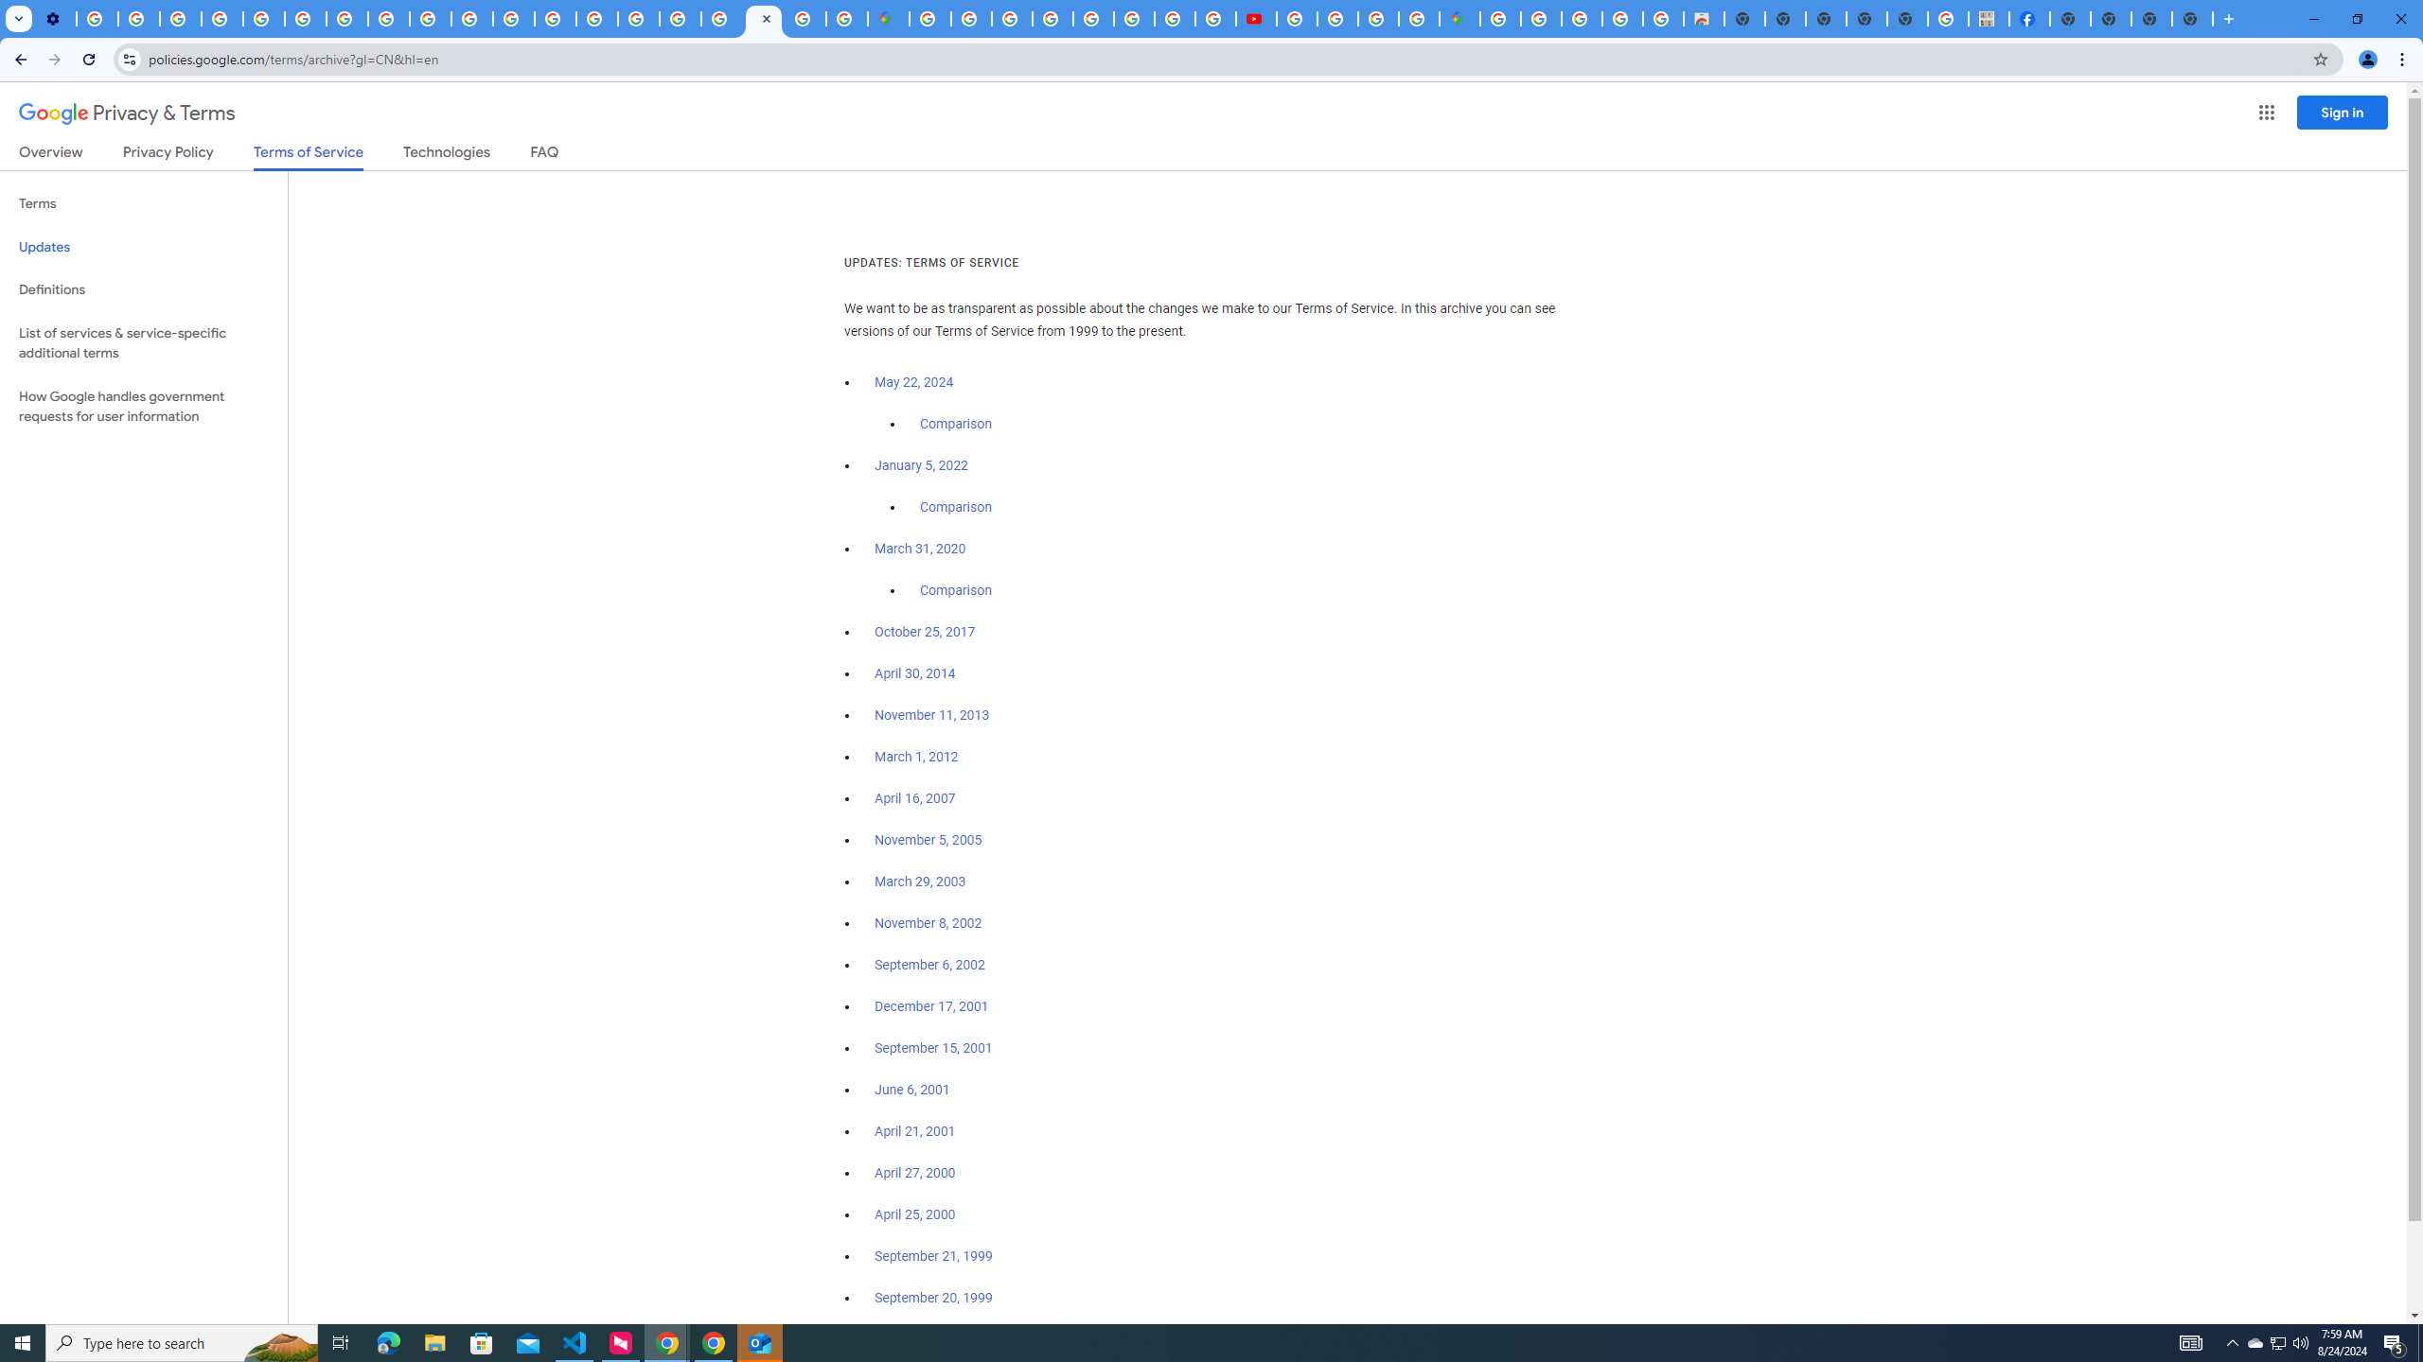 The image size is (2423, 1362). Describe the element at coordinates (933, 1048) in the screenshot. I see `September 15, 2001` at that location.